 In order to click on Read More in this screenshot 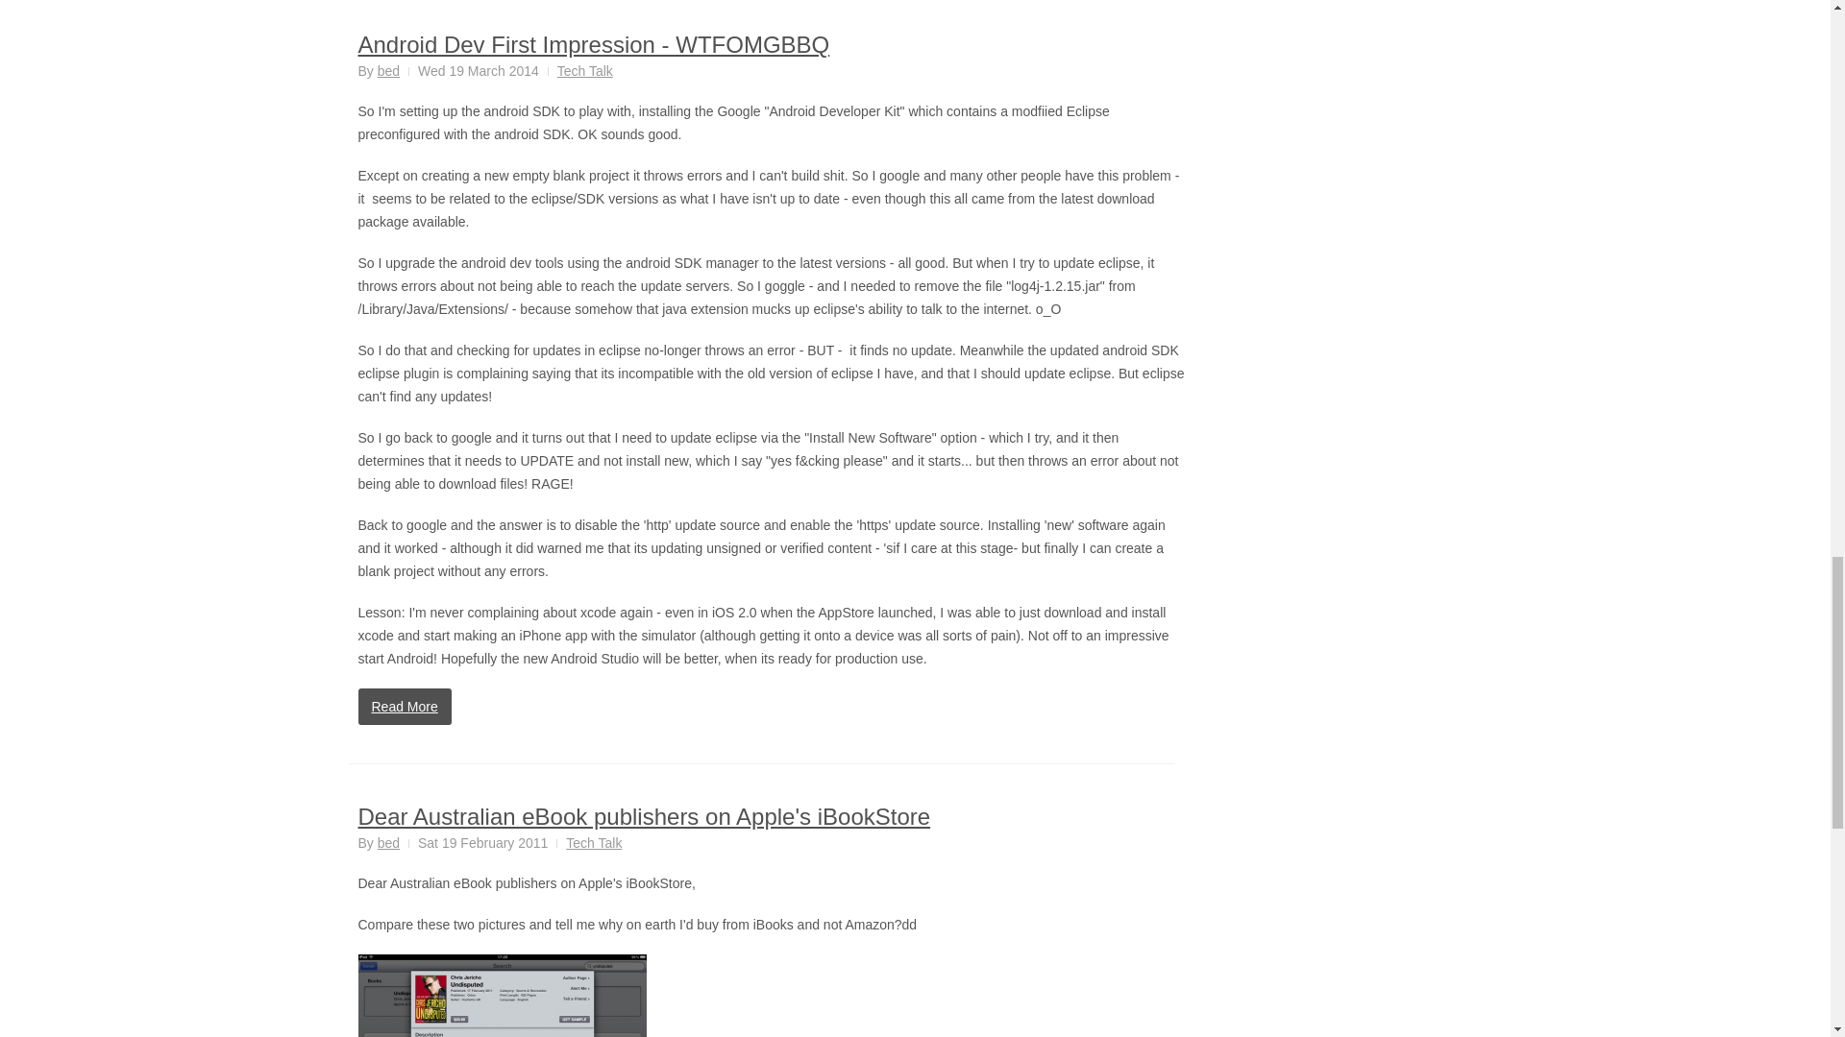, I will do `click(404, 707)`.